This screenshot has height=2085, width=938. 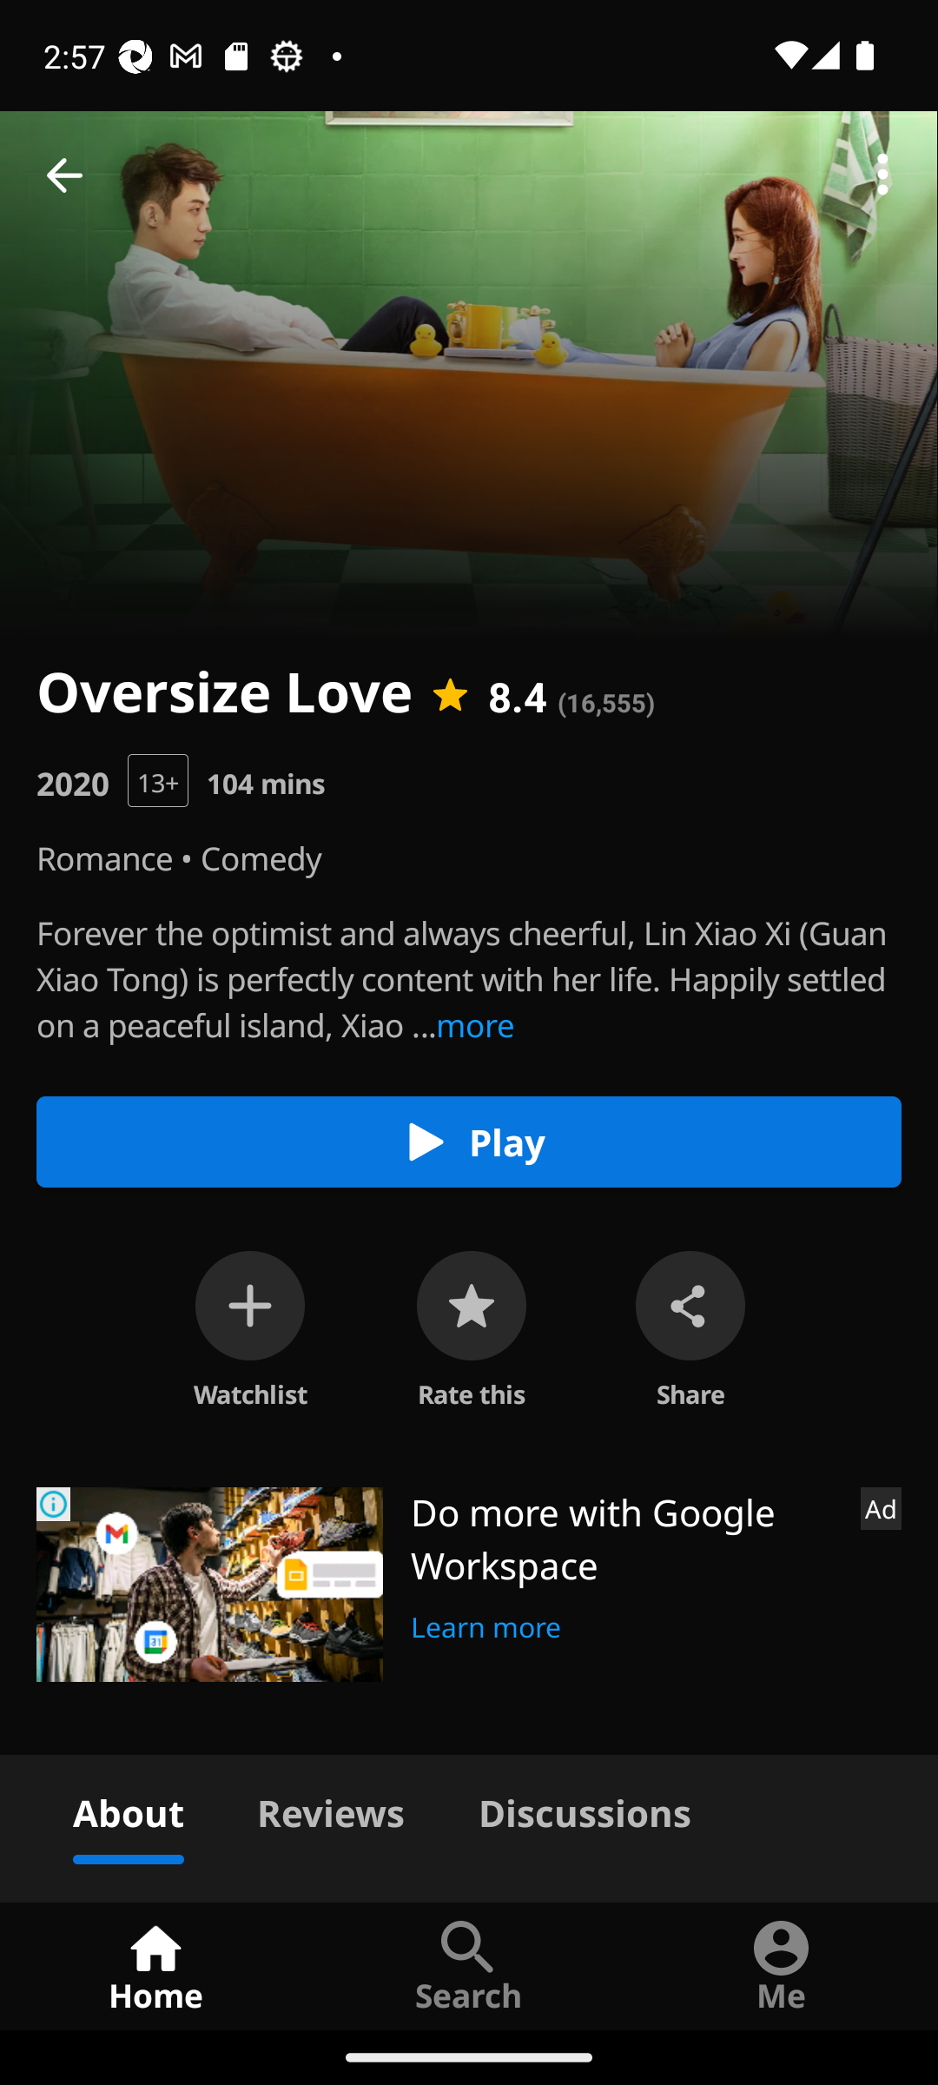 I want to click on Search, so click(x=469, y=1965).